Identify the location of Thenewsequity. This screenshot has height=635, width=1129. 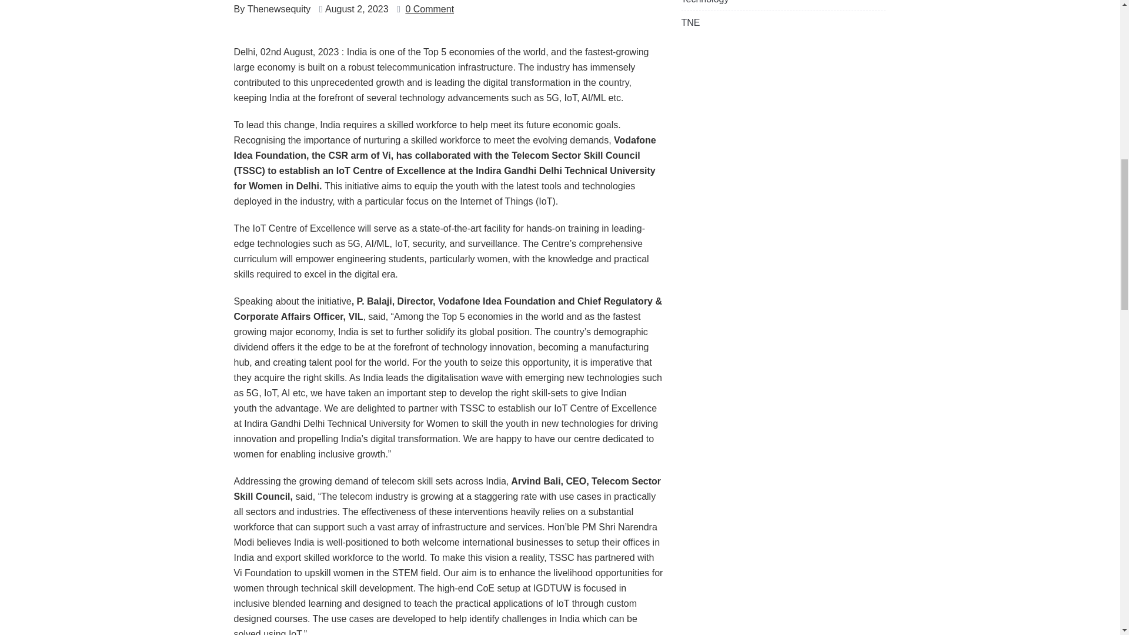
(279, 9).